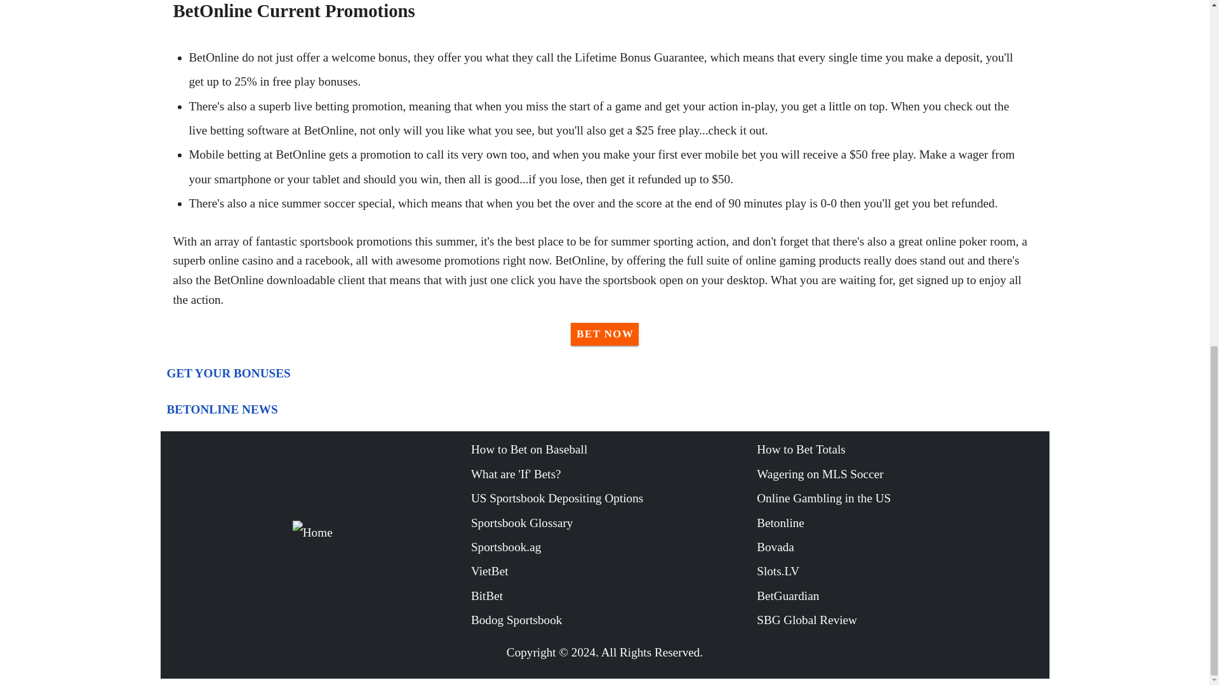  Describe the element at coordinates (899, 620) in the screenshot. I see `SBG Global Review` at that location.